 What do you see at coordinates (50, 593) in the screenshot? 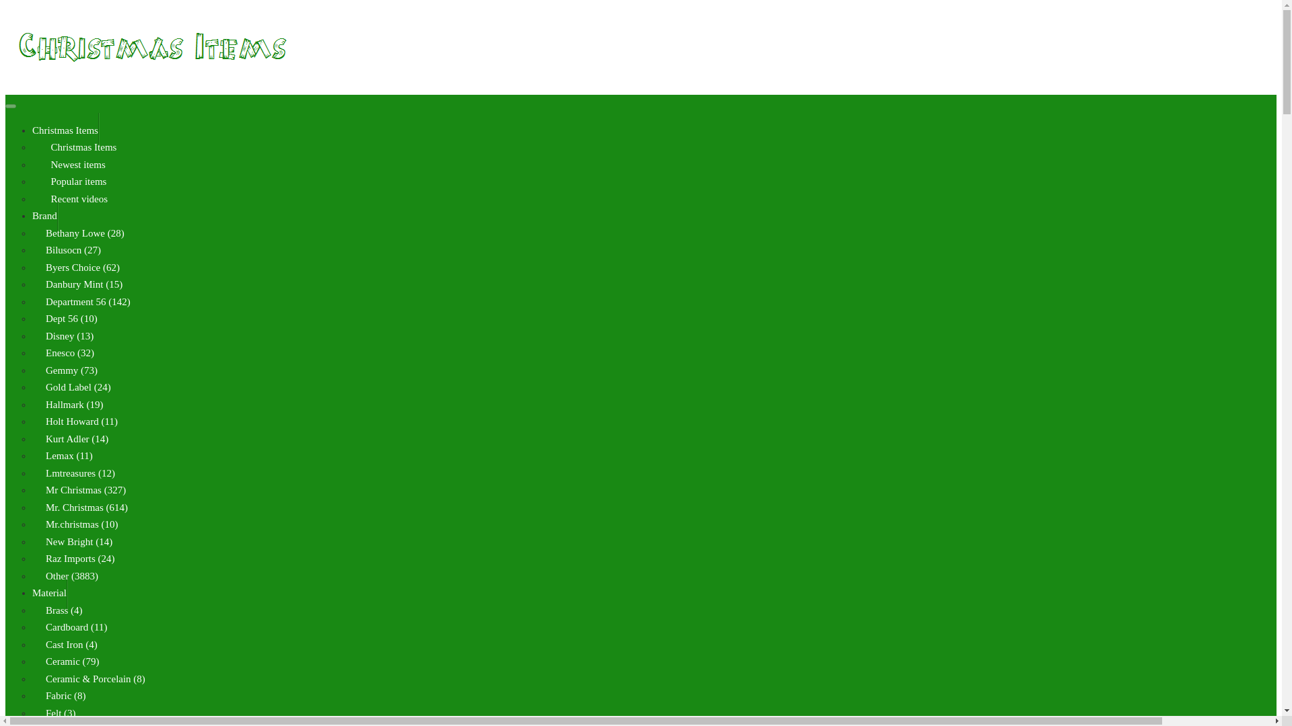
I see `Material` at bounding box center [50, 593].